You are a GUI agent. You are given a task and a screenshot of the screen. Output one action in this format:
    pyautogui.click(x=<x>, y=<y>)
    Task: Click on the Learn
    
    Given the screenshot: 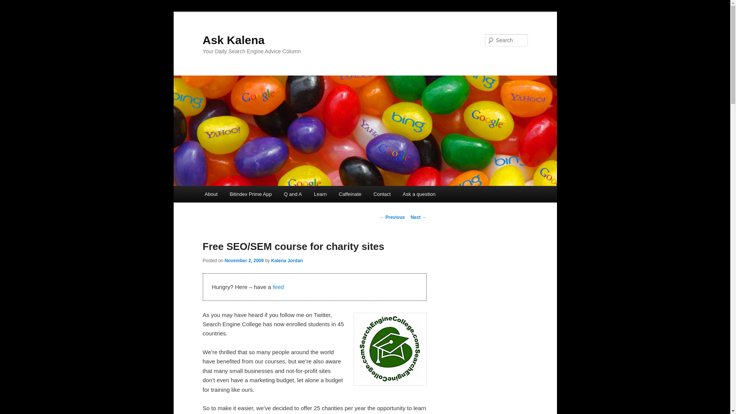 What is the action you would take?
    pyautogui.click(x=320, y=194)
    